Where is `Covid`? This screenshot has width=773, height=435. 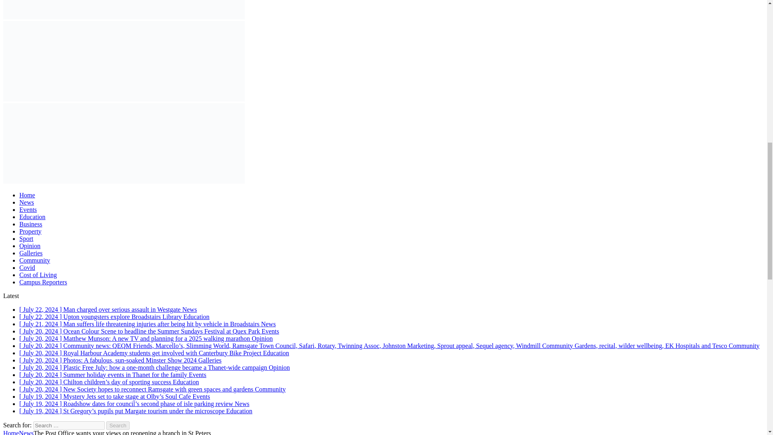 Covid is located at coordinates (27, 267).